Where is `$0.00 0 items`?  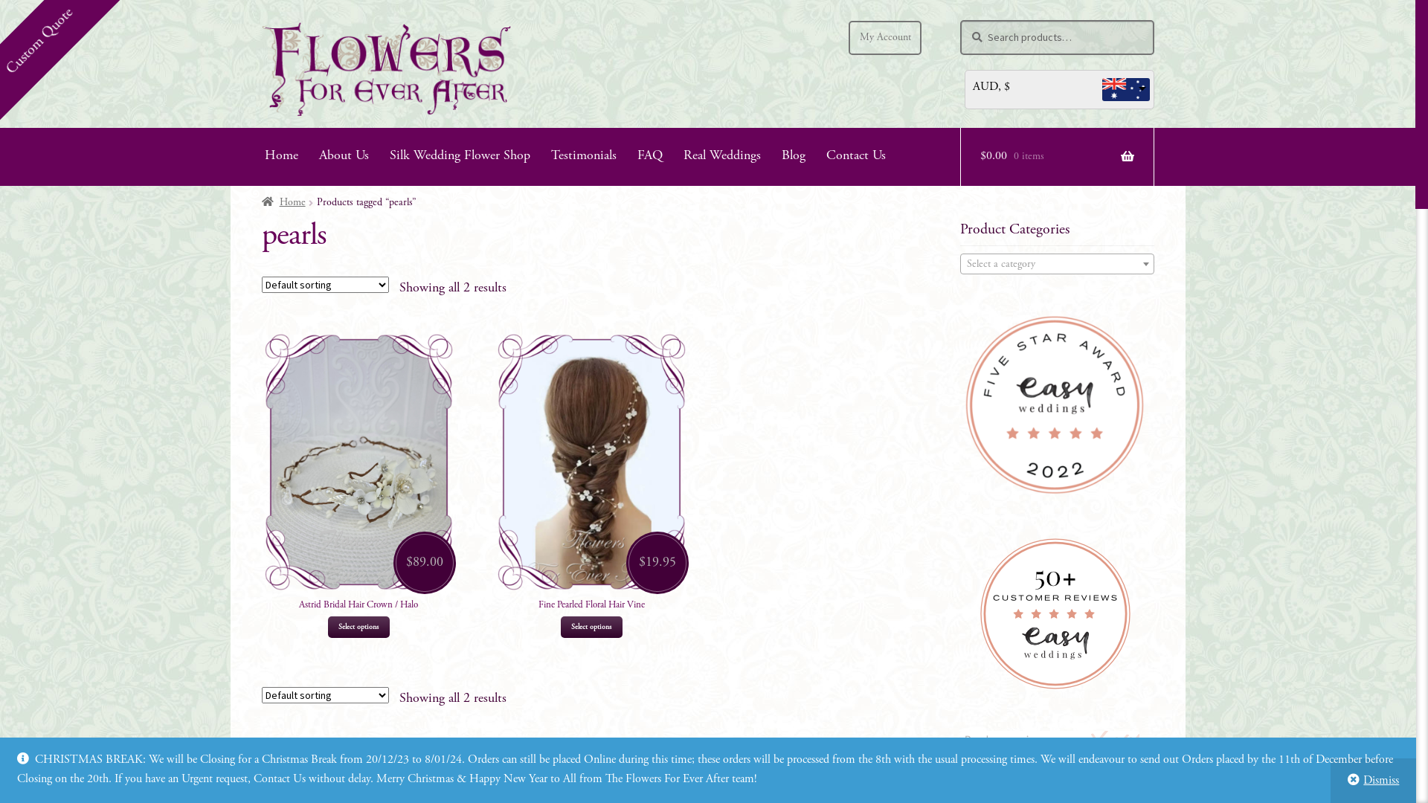
$0.00 0 items is located at coordinates (1058, 157).